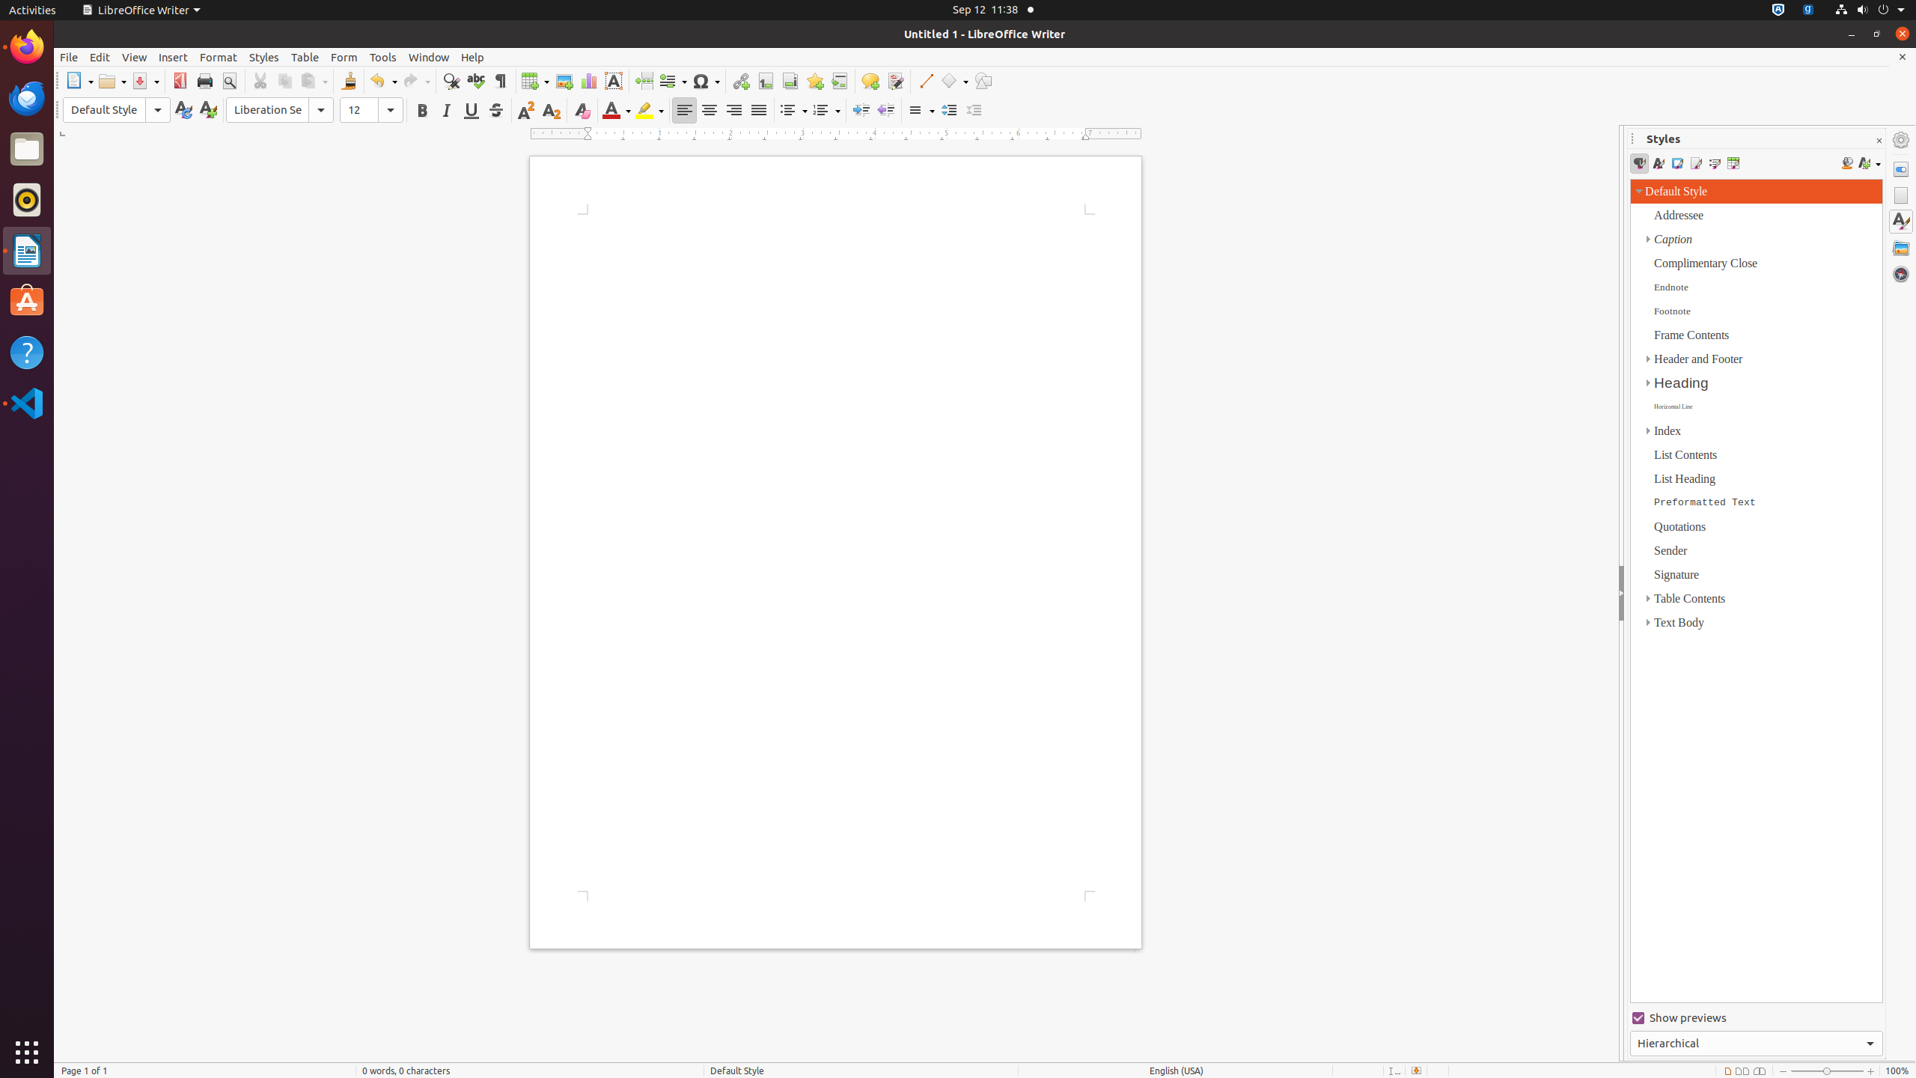 This screenshot has height=1078, width=1916. What do you see at coordinates (349, 81) in the screenshot?
I see `Clone` at bounding box center [349, 81].